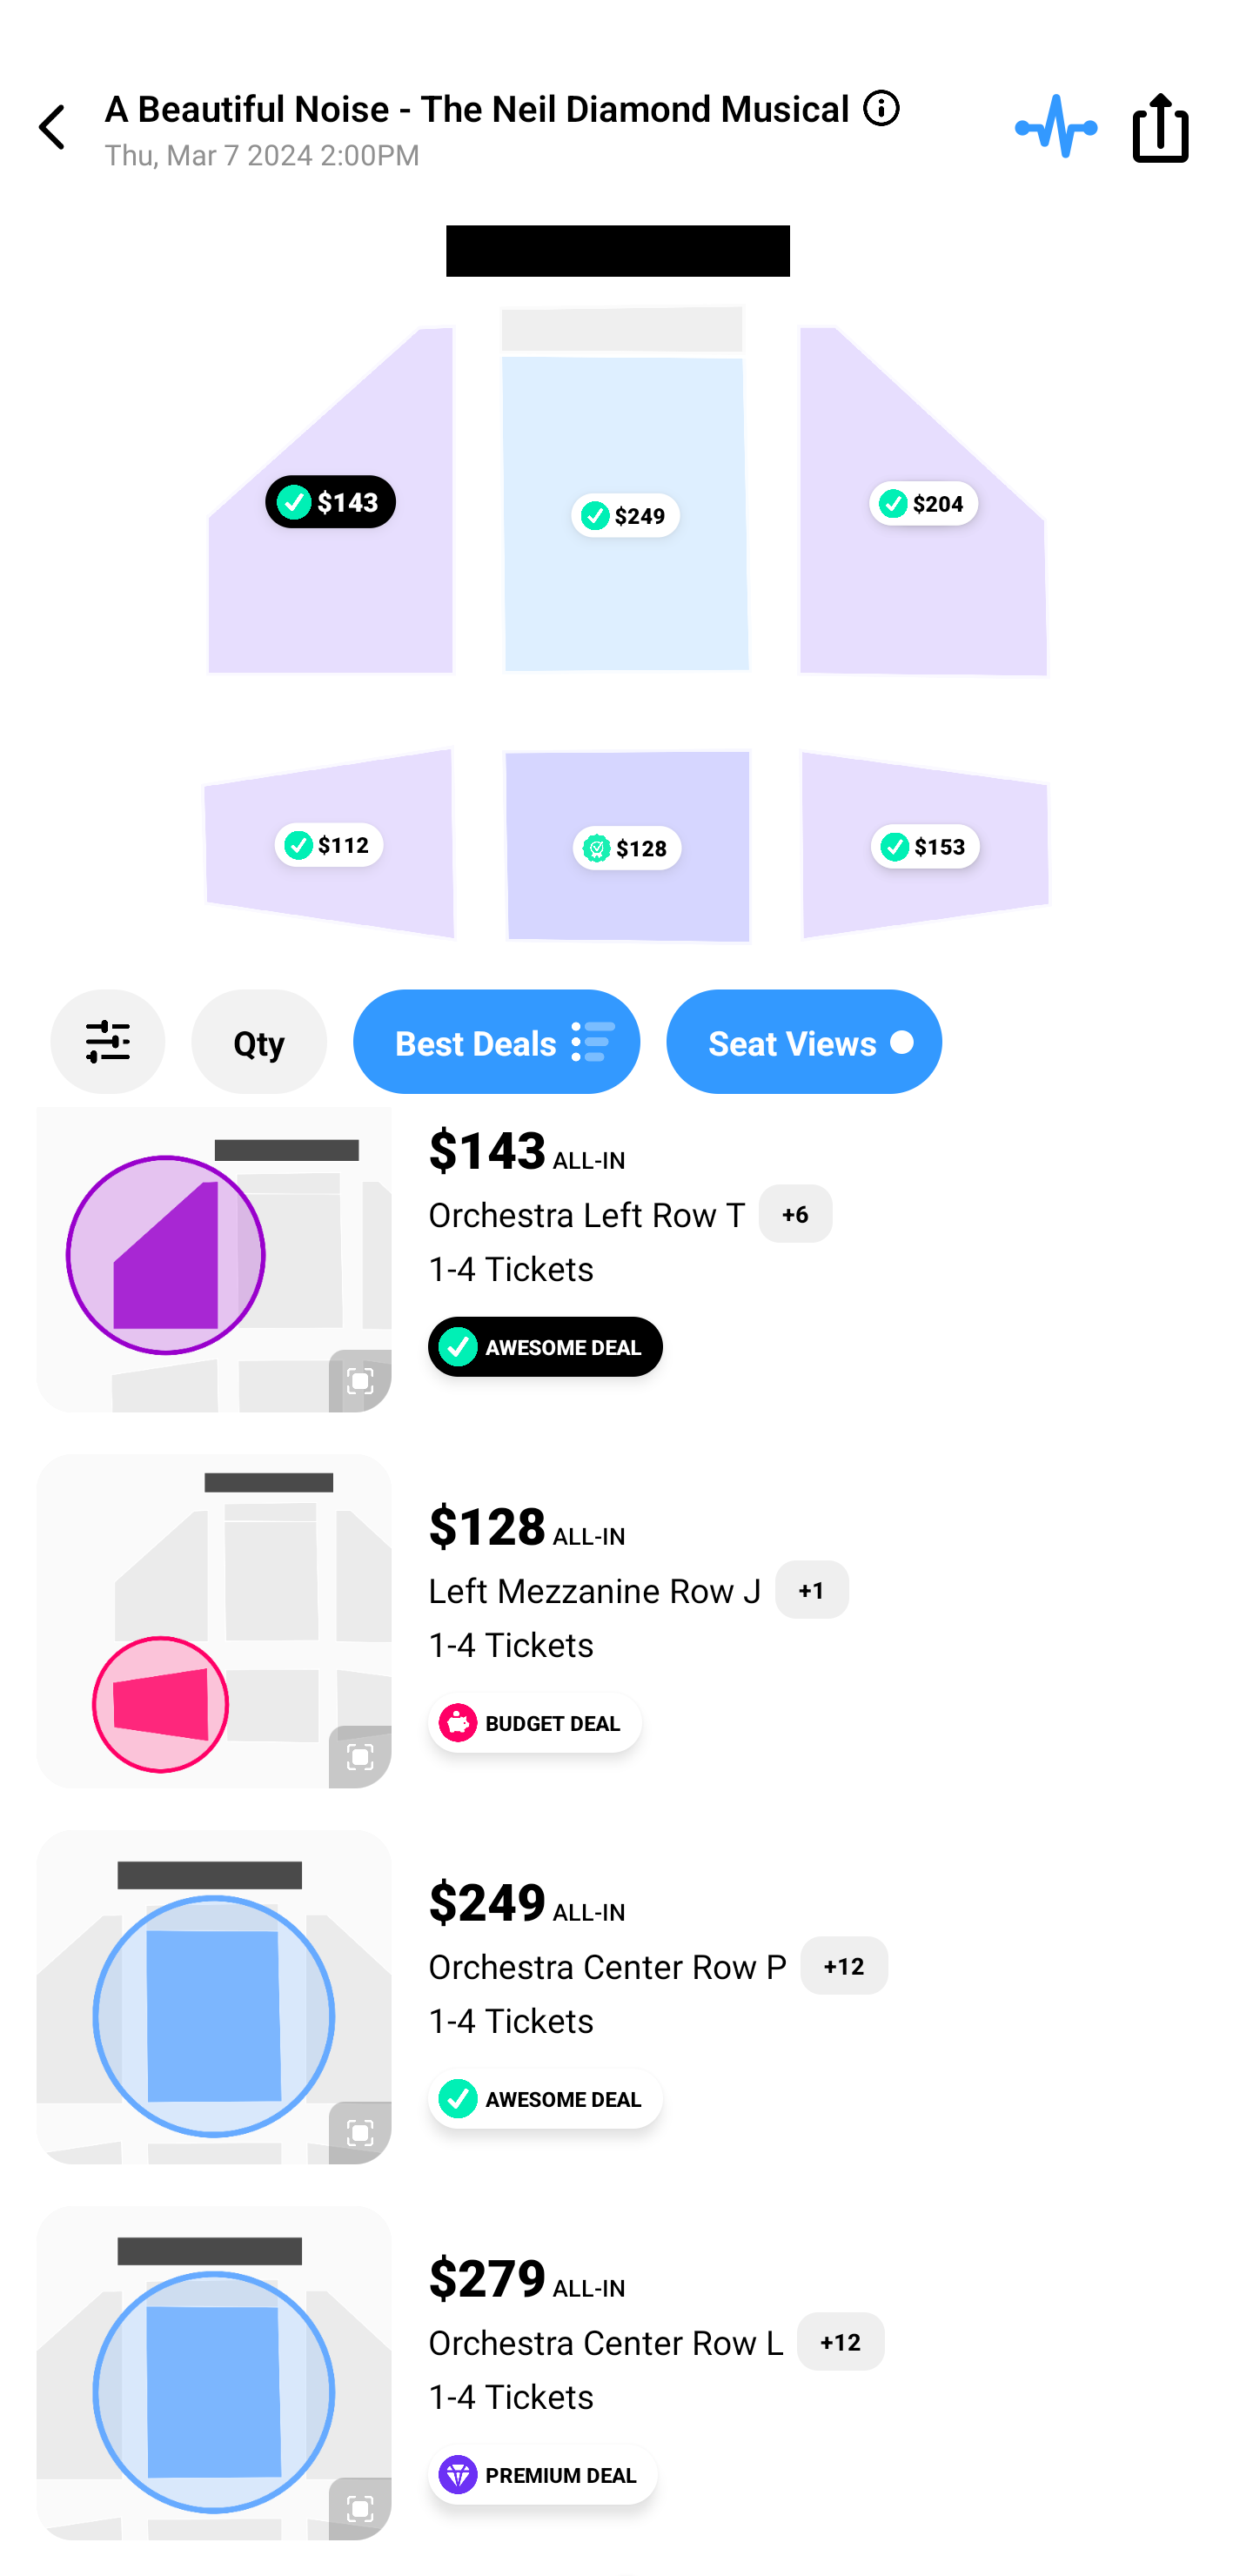  Describe the element at coordinates (545, 2097) in the screenshot. I see `AWESOME DEAL` at that location.